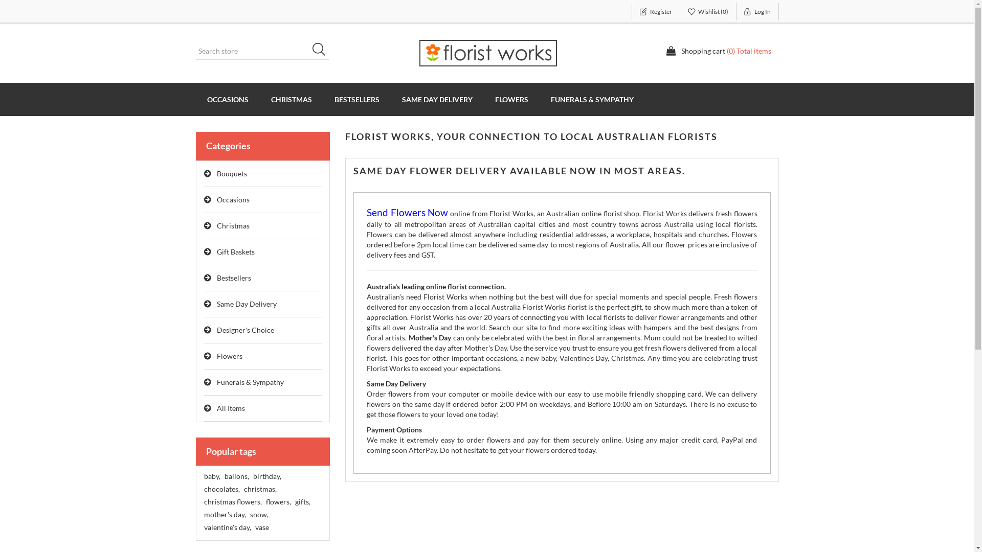 This screenshot has height=552, width=982. I want to click on Gift Baskets, so click(263, 252).